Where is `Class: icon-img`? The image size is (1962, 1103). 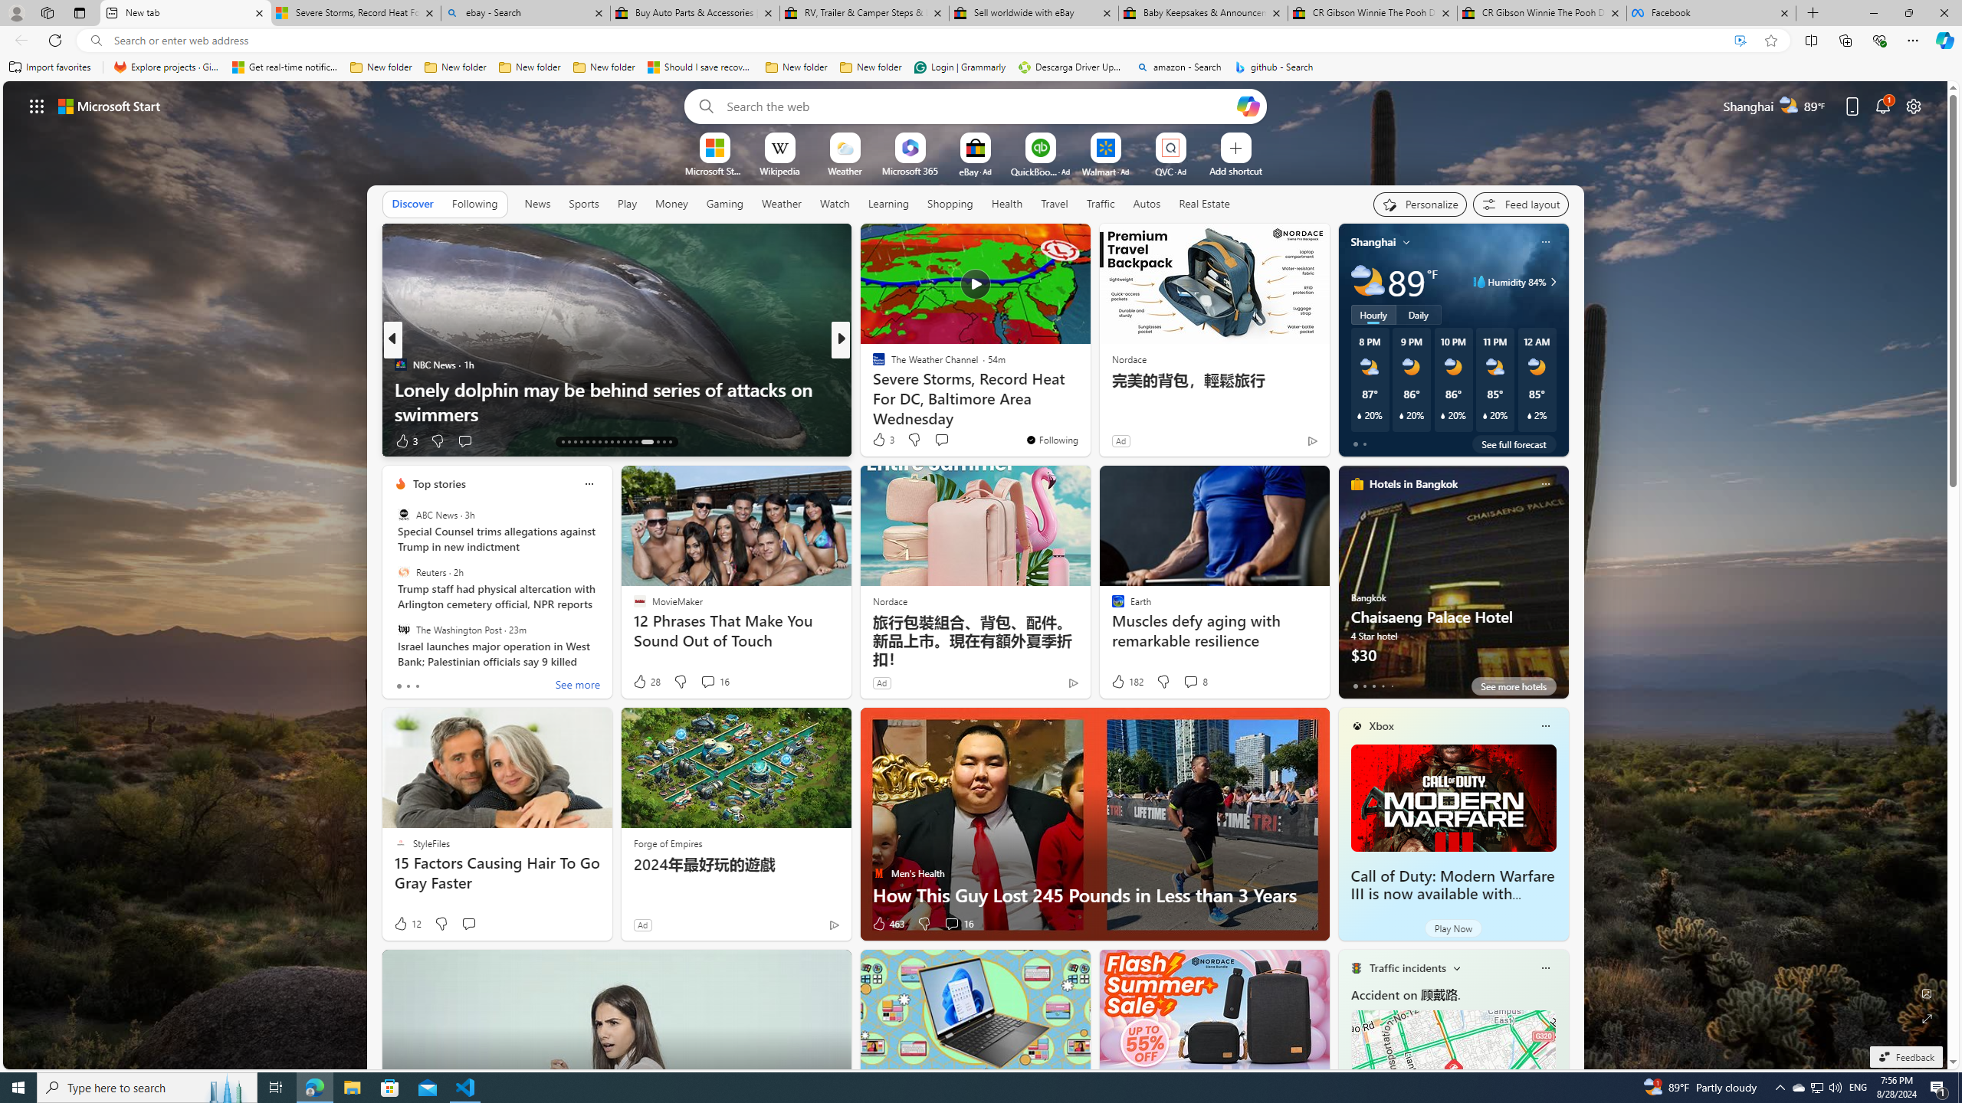
Class: icon-img is located at coordinates (1545, 967).